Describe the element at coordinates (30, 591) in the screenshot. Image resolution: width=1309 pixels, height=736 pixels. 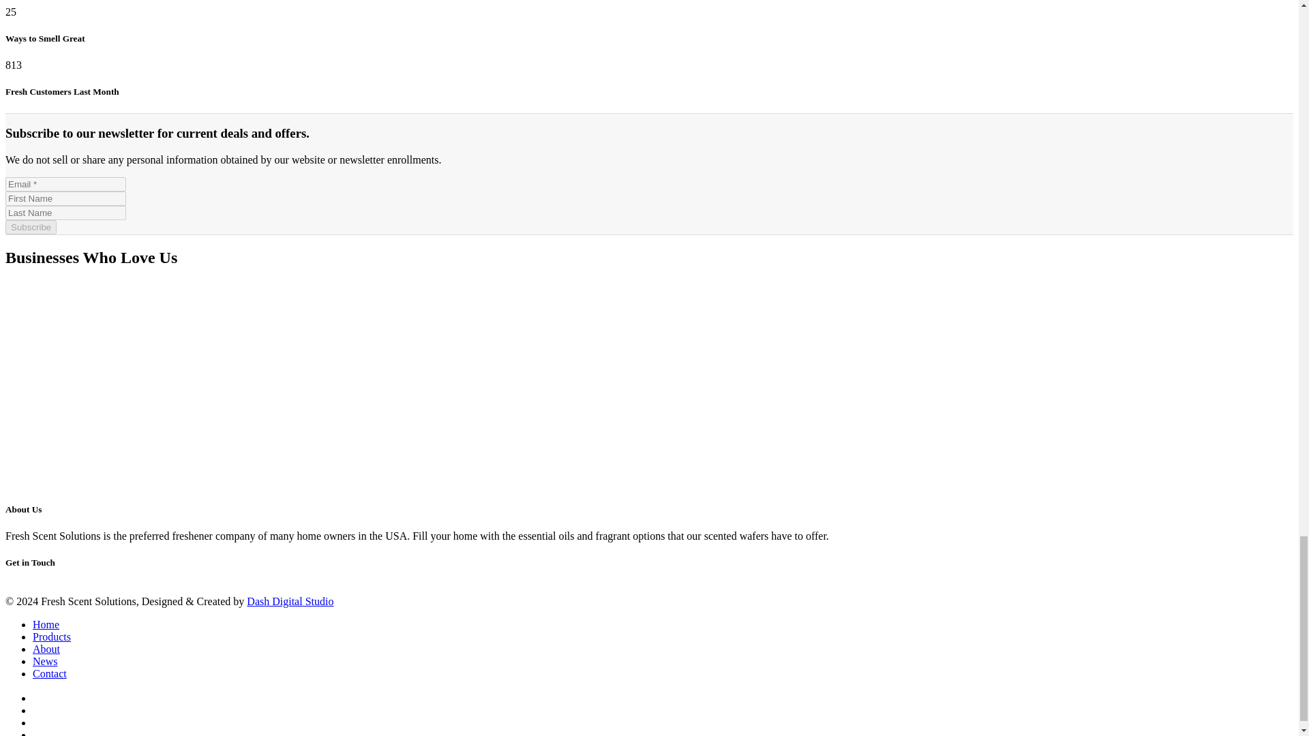
I see `Contact Us` at that location.